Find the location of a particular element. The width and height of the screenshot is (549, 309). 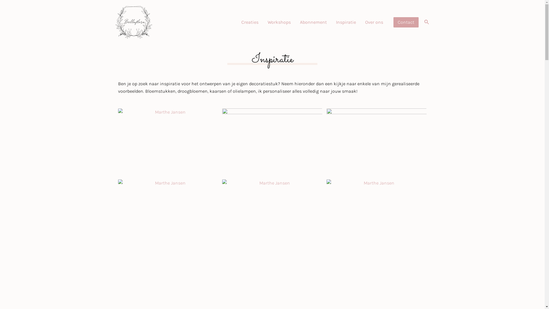

Zoeken is located at coordinates (427, 22).